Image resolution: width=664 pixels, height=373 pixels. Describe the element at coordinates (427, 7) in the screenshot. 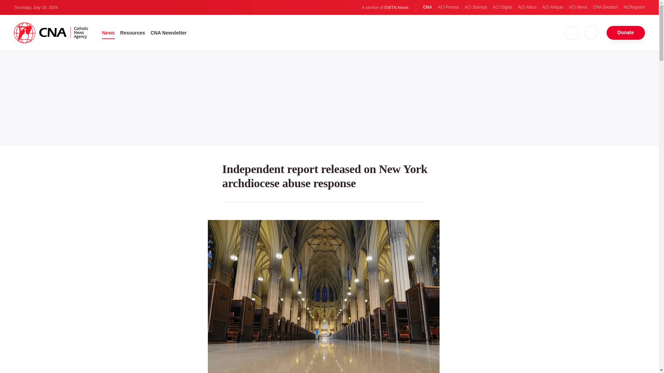

I see `CNA` at that location.